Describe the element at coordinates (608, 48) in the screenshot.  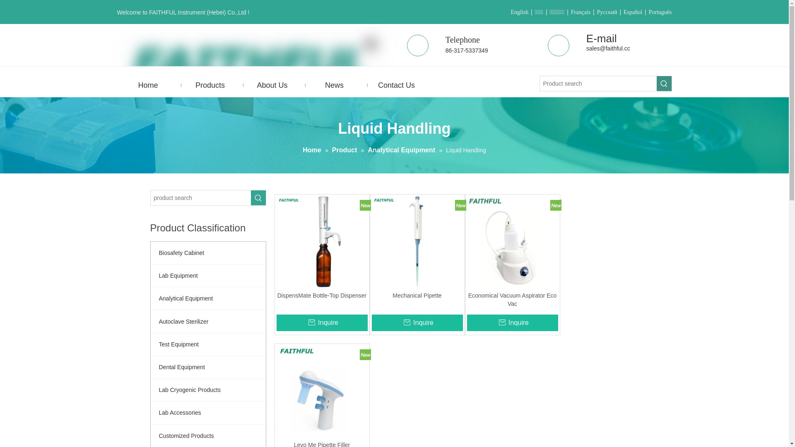
I see `sales@faithful.cc` at that location.